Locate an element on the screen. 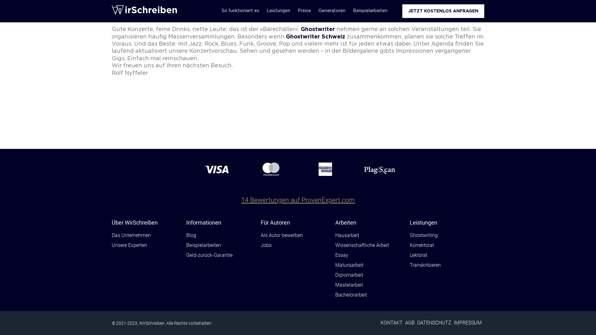 This screenshot has height=335, width=596. KONTAKT is located at coordinates (392, 323).